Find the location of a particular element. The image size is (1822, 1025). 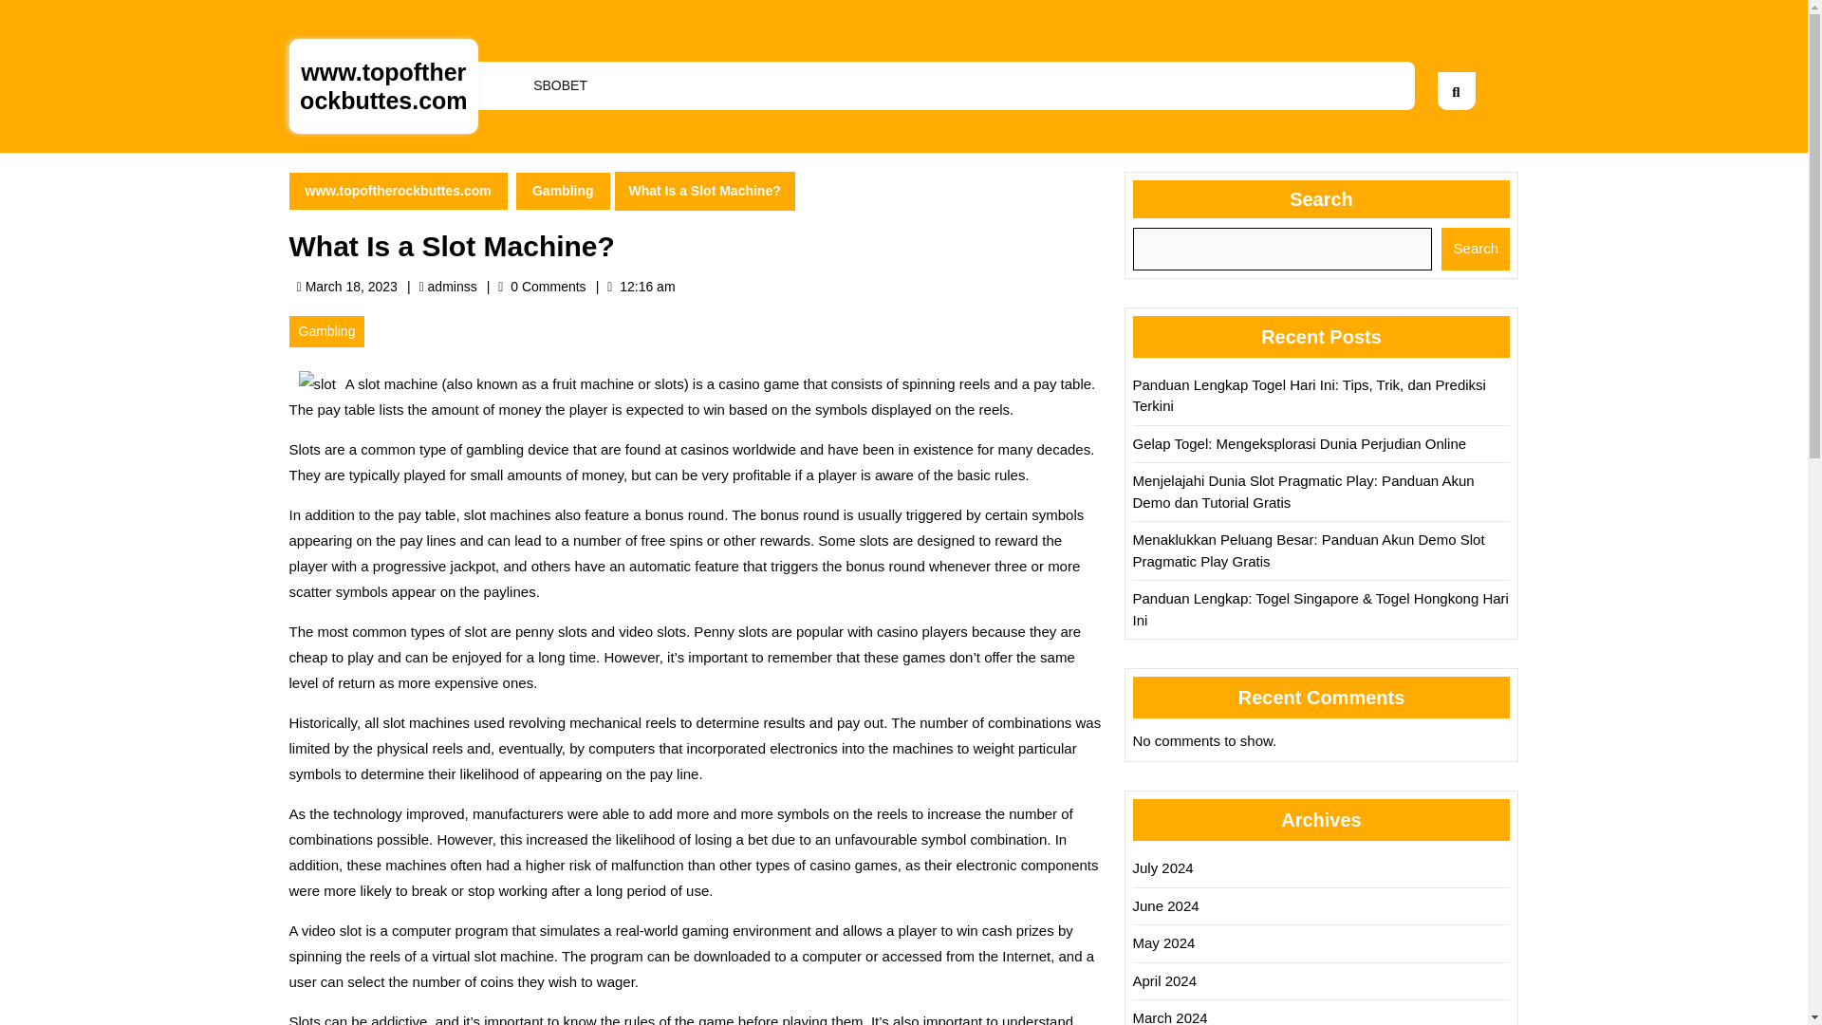

Gambling is located at coordinates (453, 286).